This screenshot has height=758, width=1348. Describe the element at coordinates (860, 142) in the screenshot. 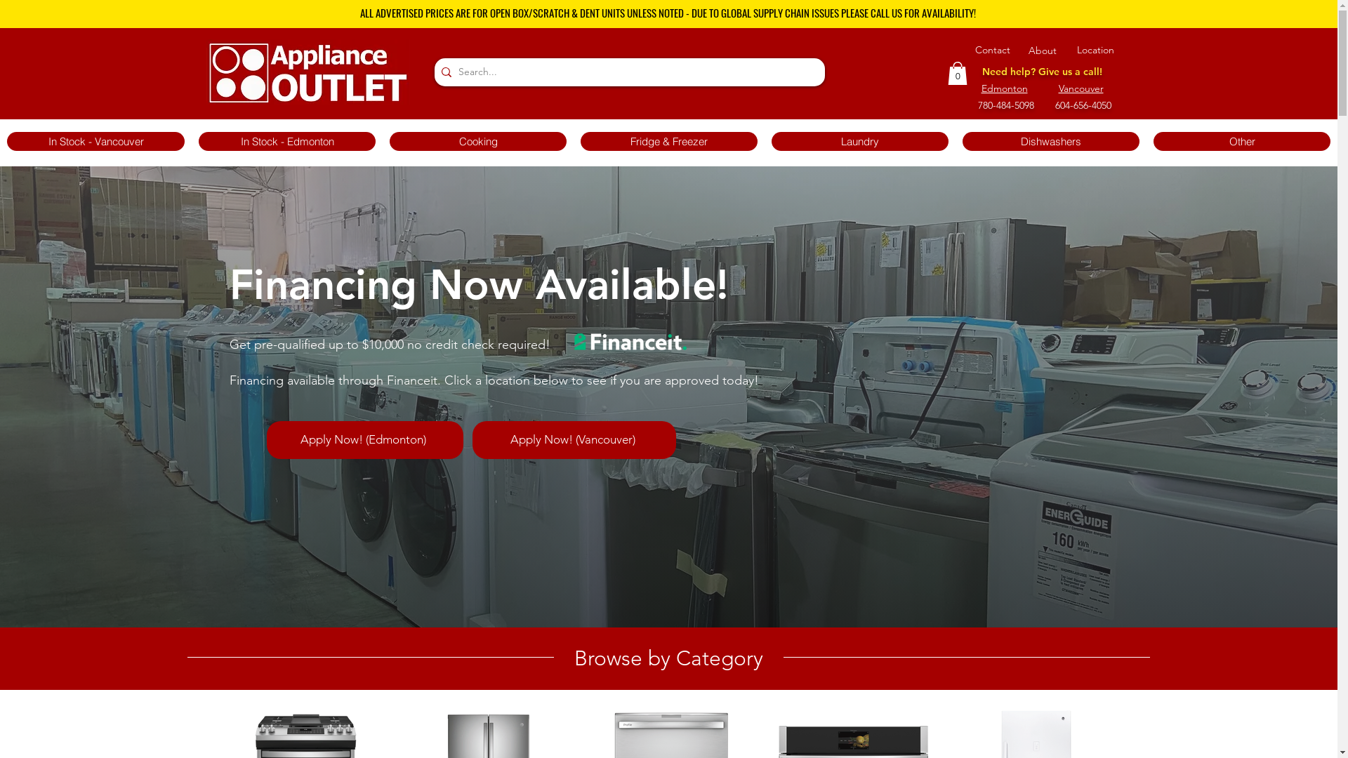

I see `Laundry` at that location.